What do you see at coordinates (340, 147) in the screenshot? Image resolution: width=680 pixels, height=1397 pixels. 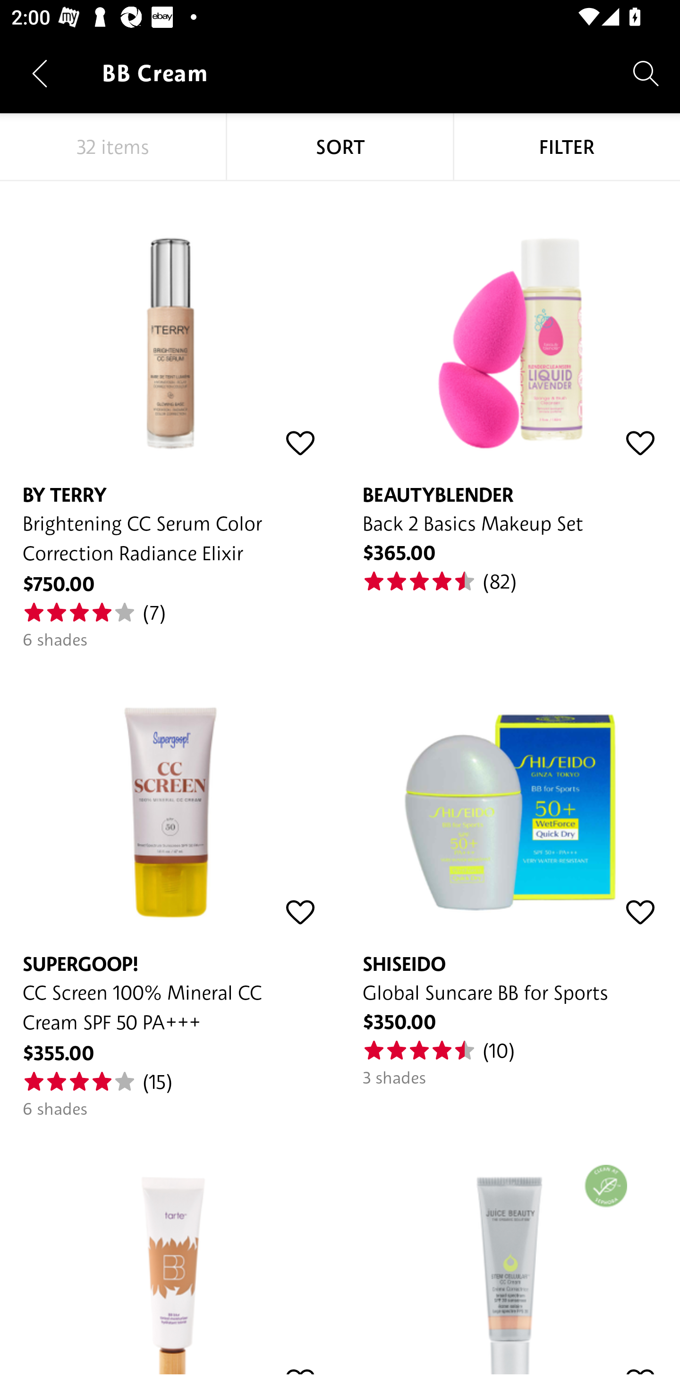 I see `SORT` at bounding box center [340, 147].